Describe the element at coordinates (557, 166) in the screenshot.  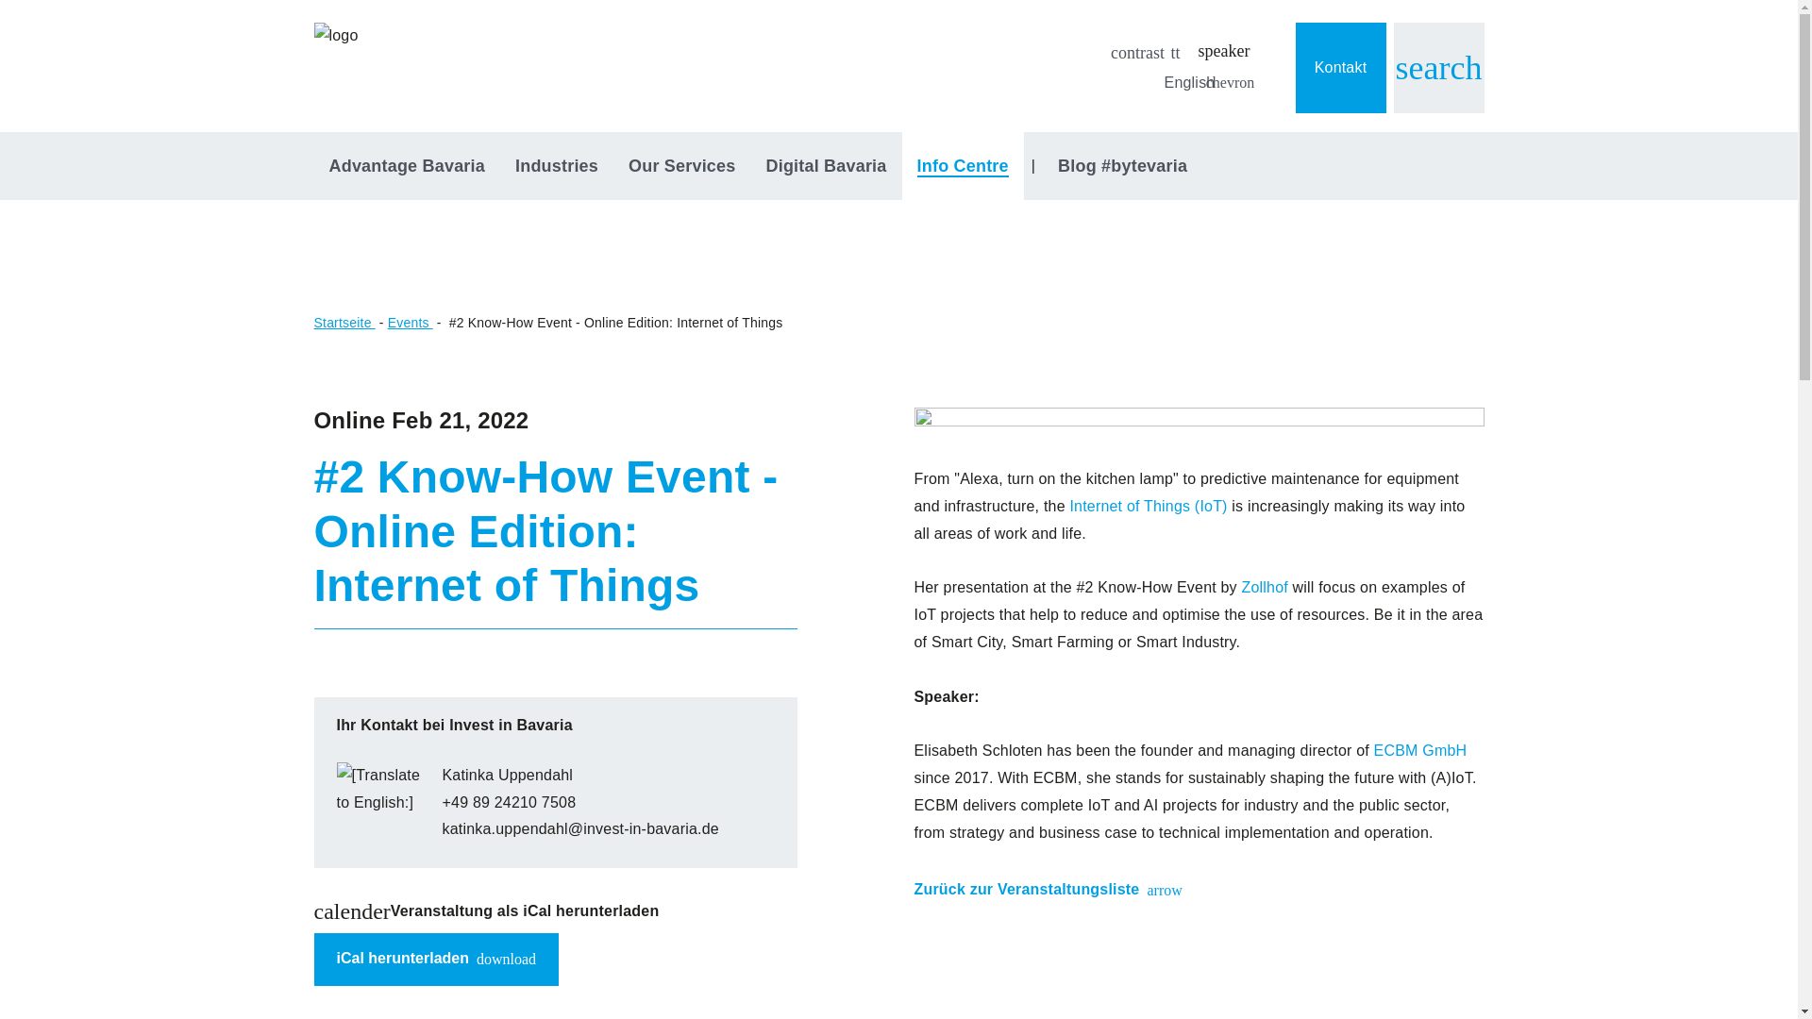
I see `Digital Bavaria` at that location.